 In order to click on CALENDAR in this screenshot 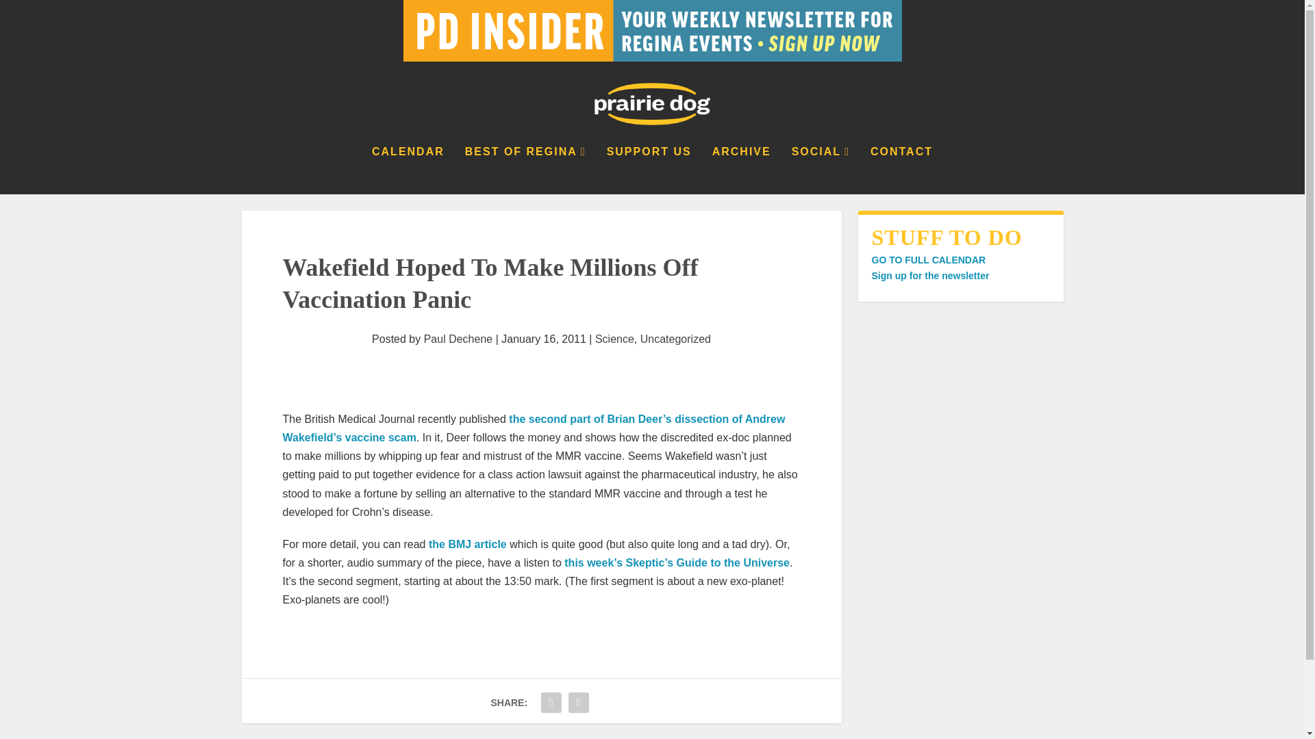, I will do `click(408, 170)`.